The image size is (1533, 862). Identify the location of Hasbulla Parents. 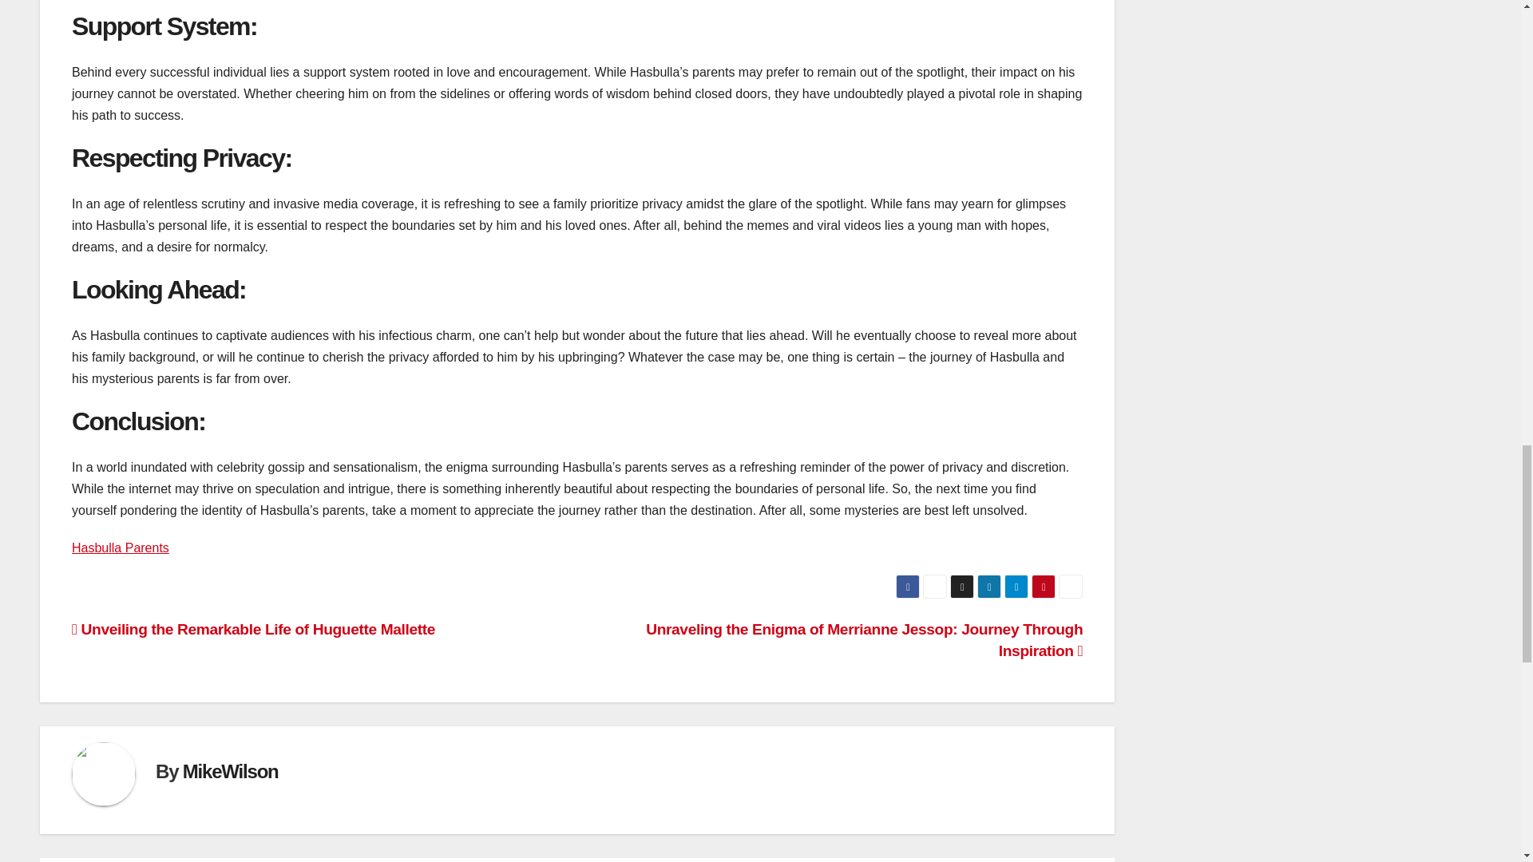
(120, 548).